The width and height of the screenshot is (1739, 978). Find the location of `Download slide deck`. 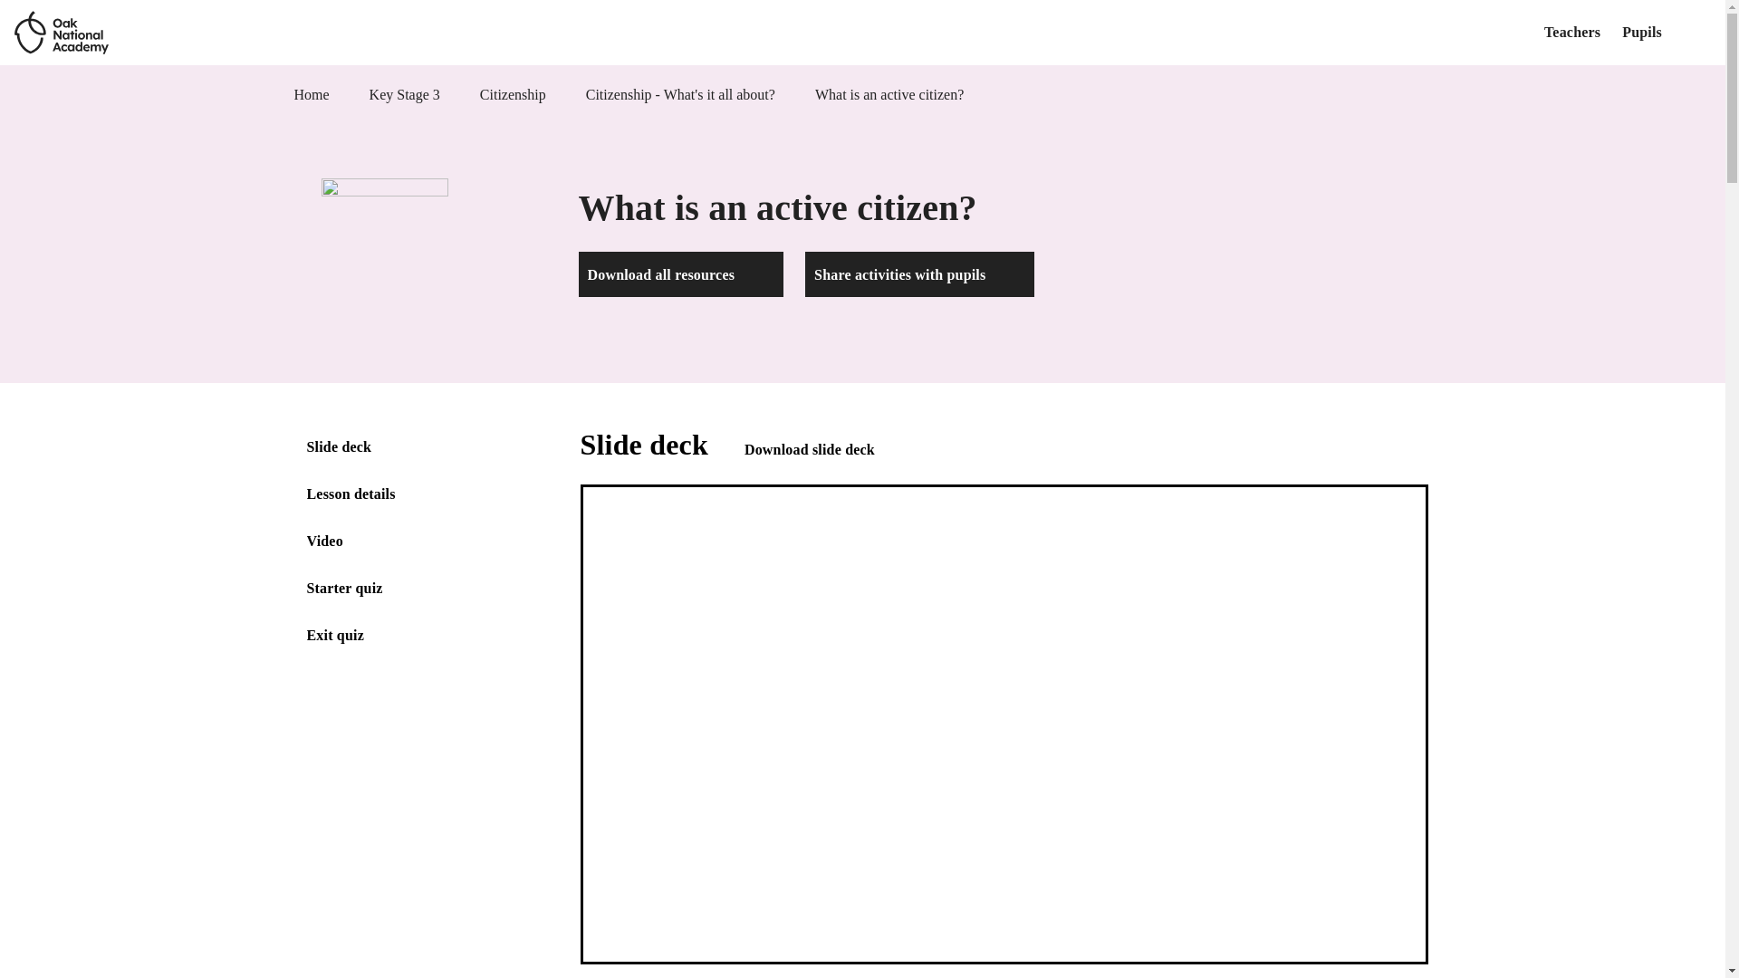

Download slide deck is located at coordinates (826, 448).